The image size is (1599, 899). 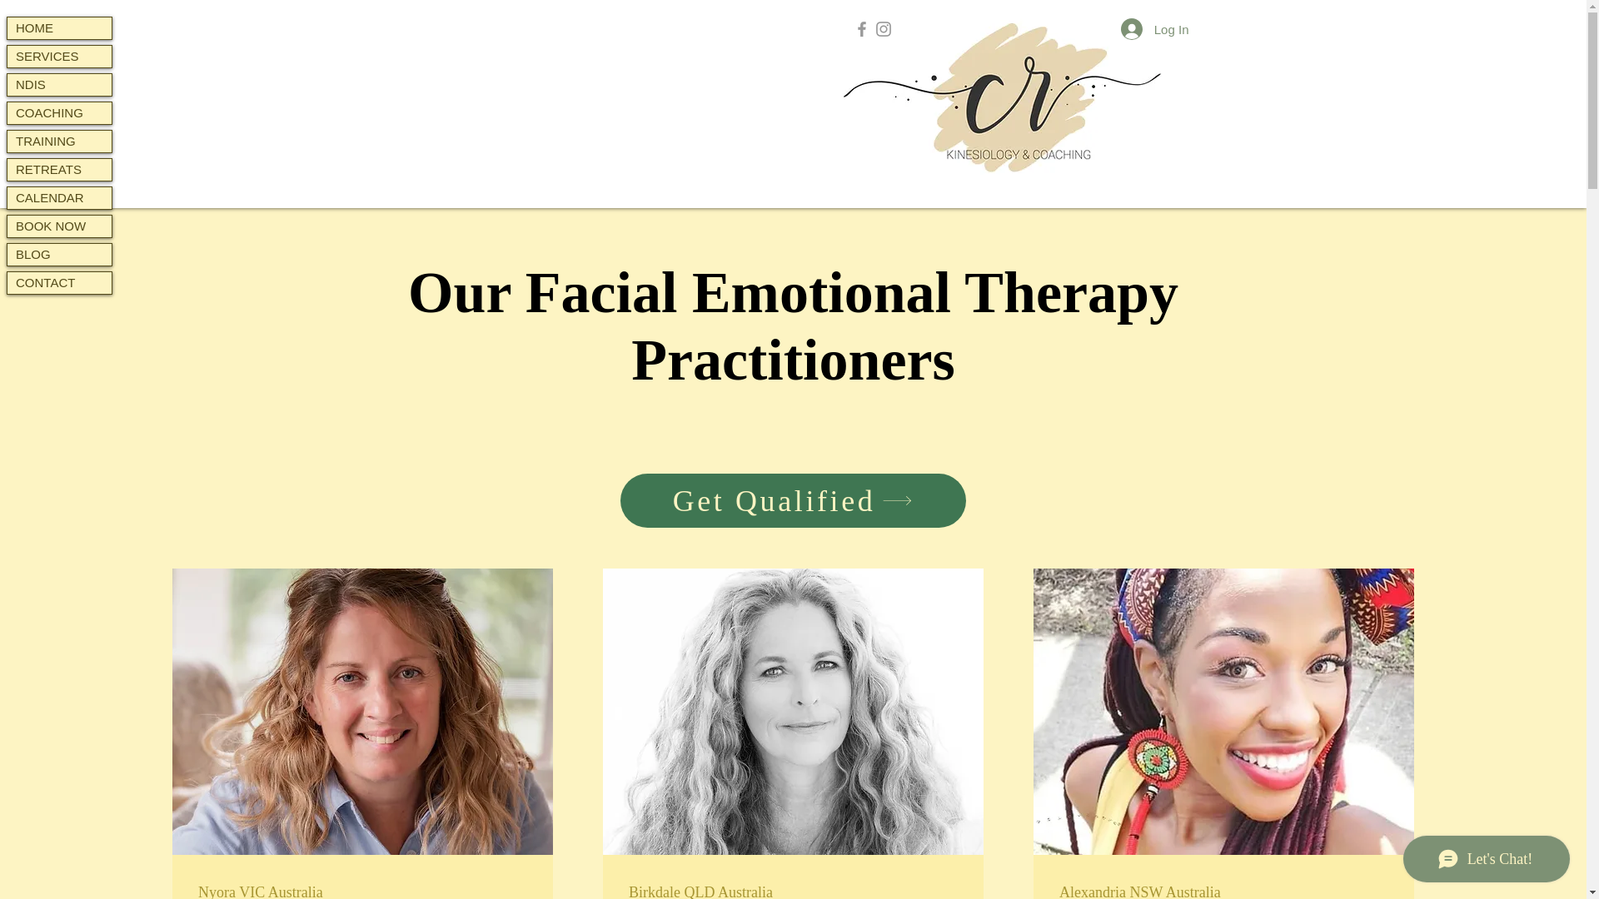 What do you see at coordinates (60, 84) in the screenshot?
I see `NDIS` at bounding box center [60, 84].